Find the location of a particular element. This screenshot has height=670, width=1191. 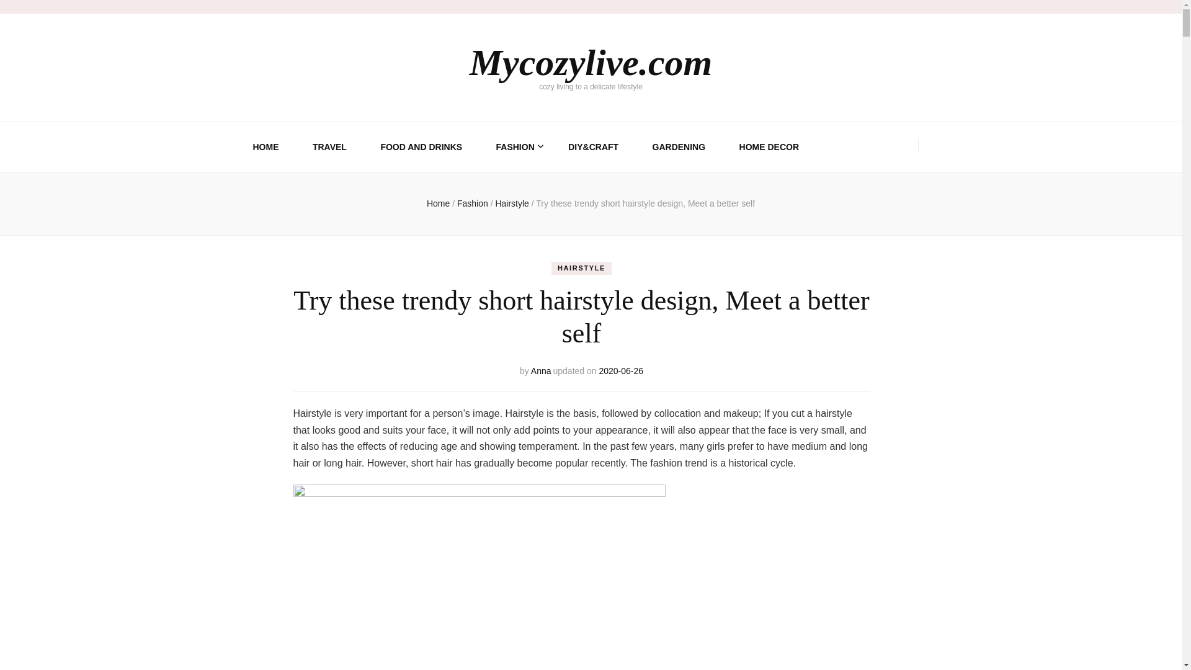

TRAVEL is located at coordinates (329, 146).